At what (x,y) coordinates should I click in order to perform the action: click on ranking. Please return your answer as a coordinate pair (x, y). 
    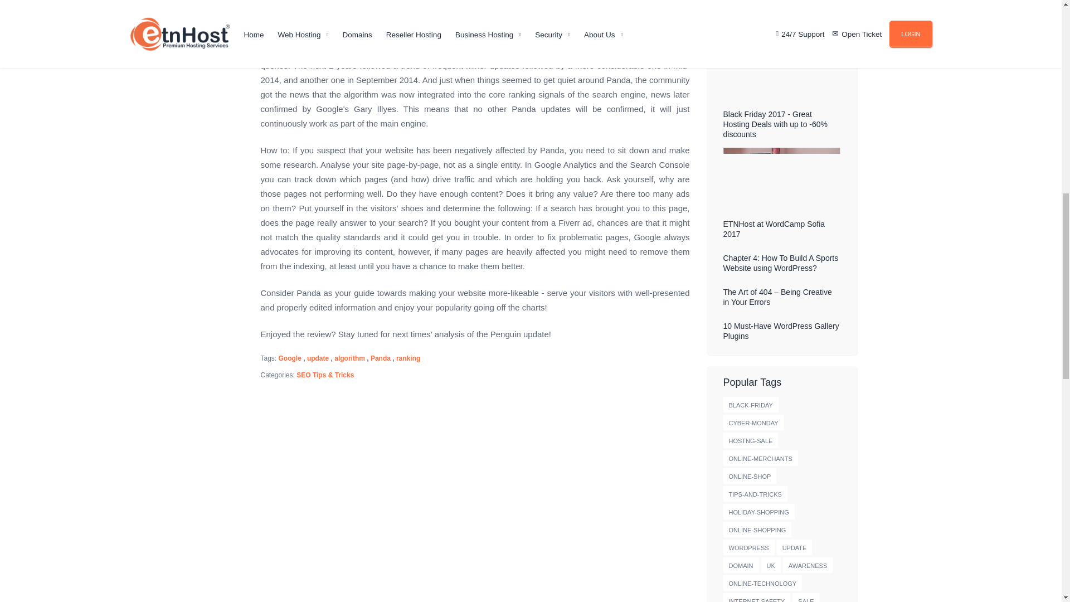
    Looking at the image, I should click on (408, 358).